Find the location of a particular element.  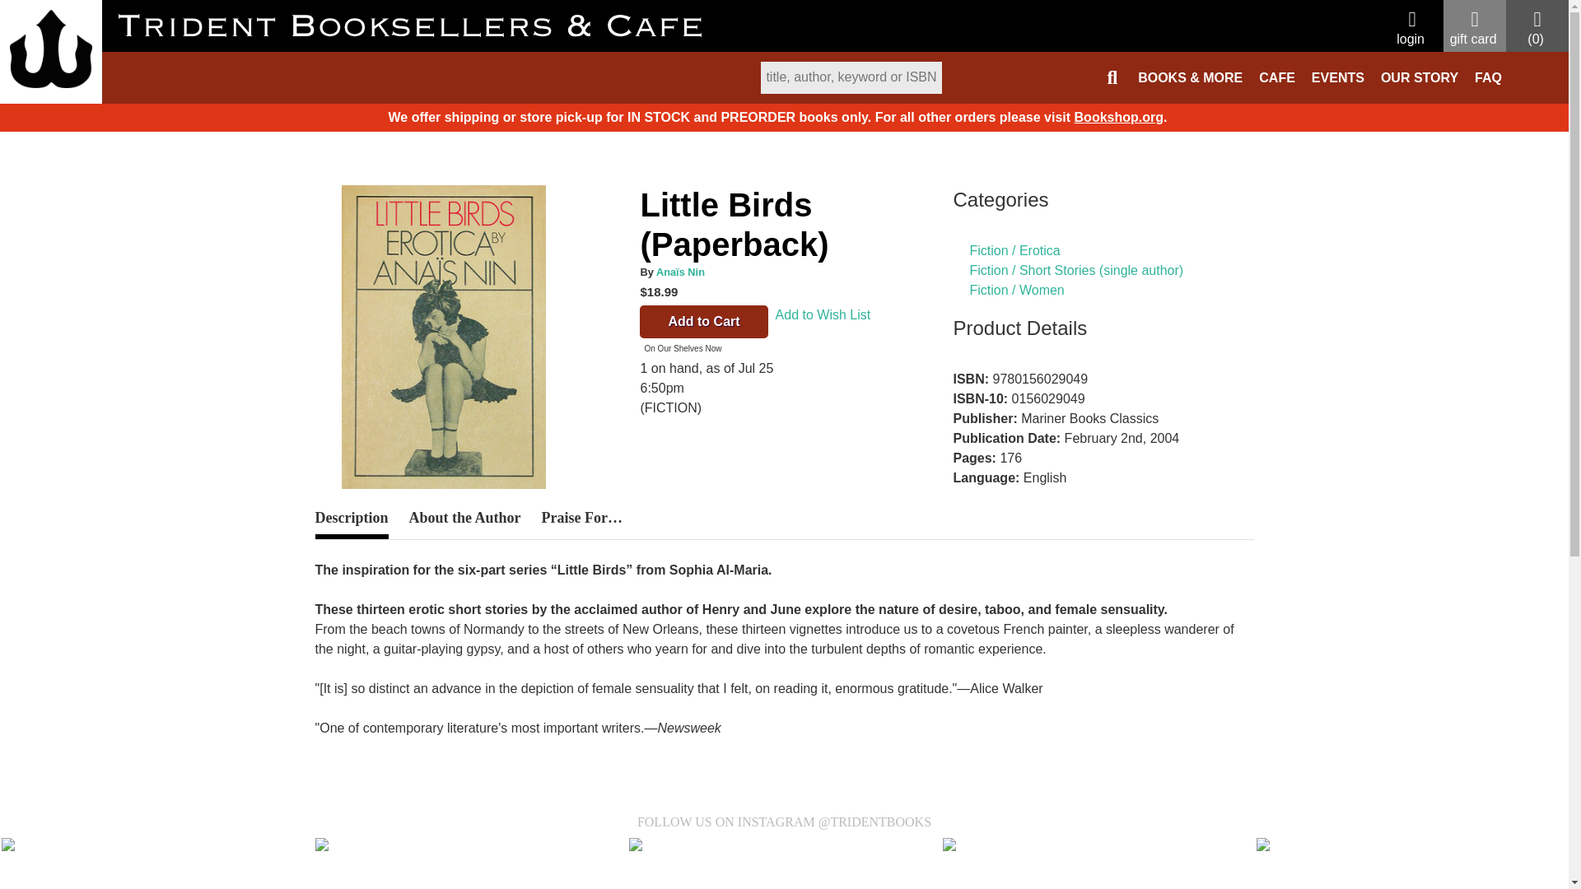

Description is located at coordinates (351, 524).